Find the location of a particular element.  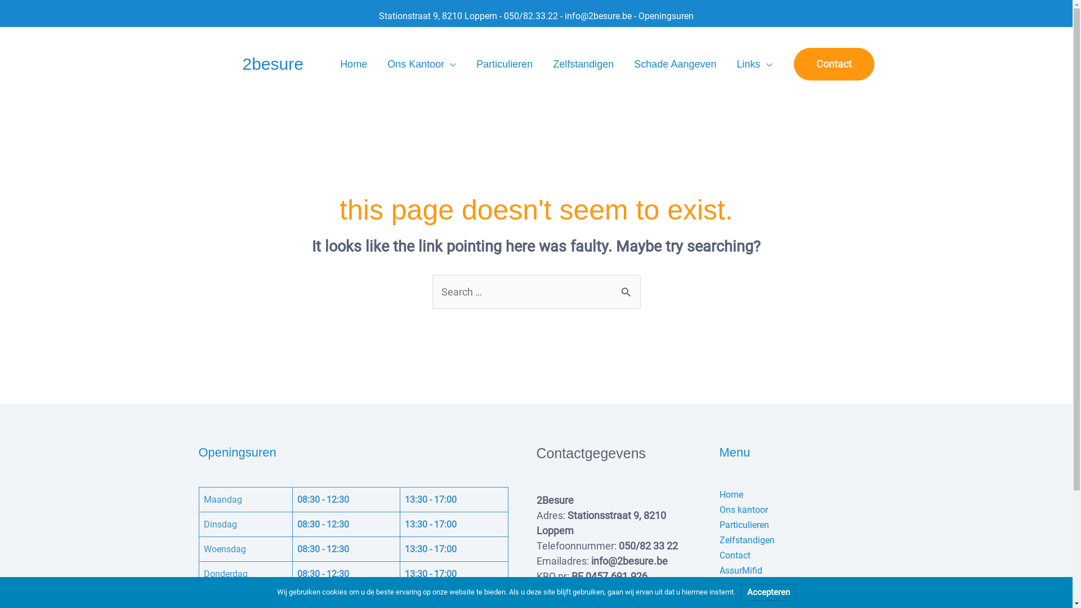

Ons kantoor is located at coordinates (744, 510).